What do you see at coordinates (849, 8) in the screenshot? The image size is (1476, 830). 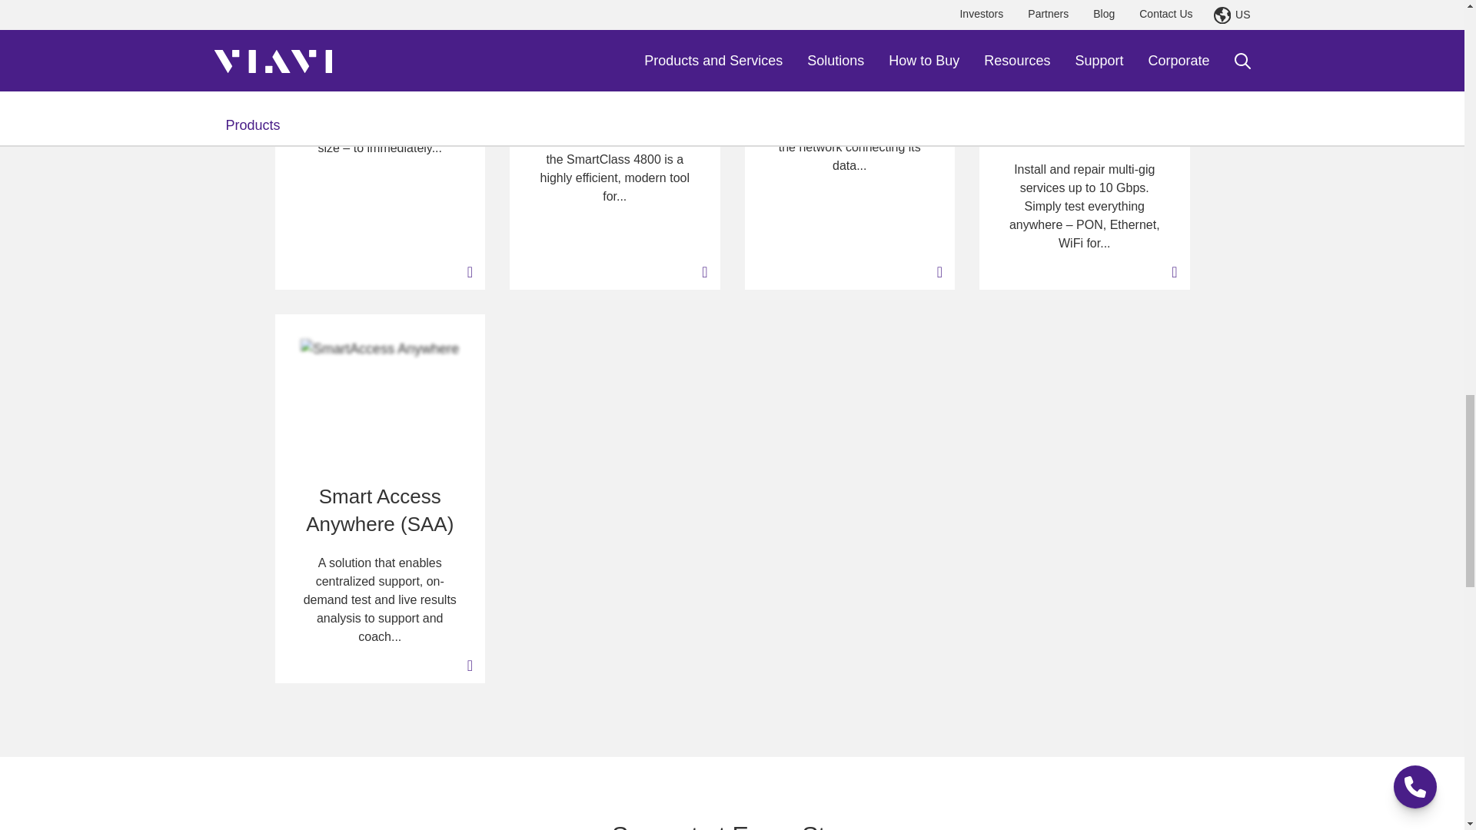 I see `MAP-2100` at bounding box center [849, 8].